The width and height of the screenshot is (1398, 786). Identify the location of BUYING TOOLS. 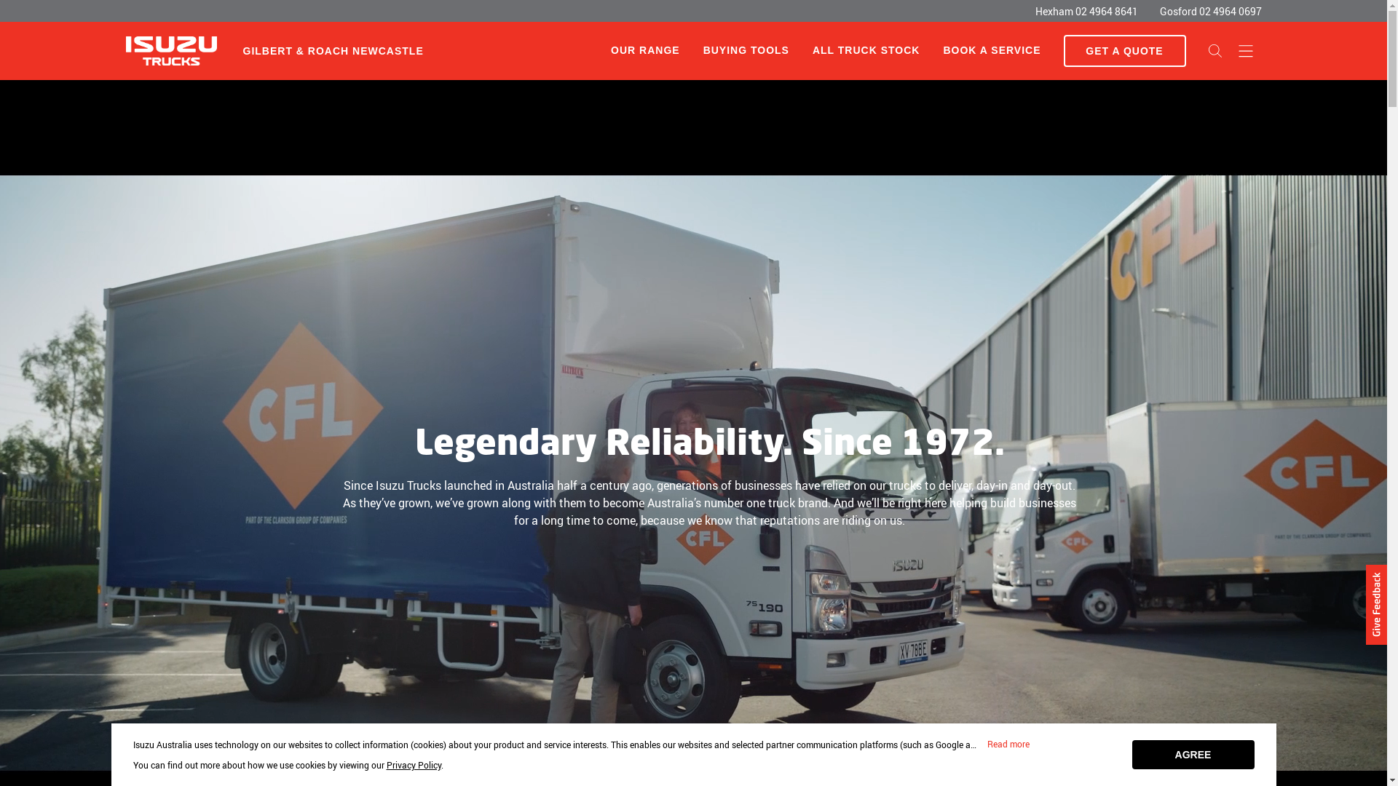
(746, 51).